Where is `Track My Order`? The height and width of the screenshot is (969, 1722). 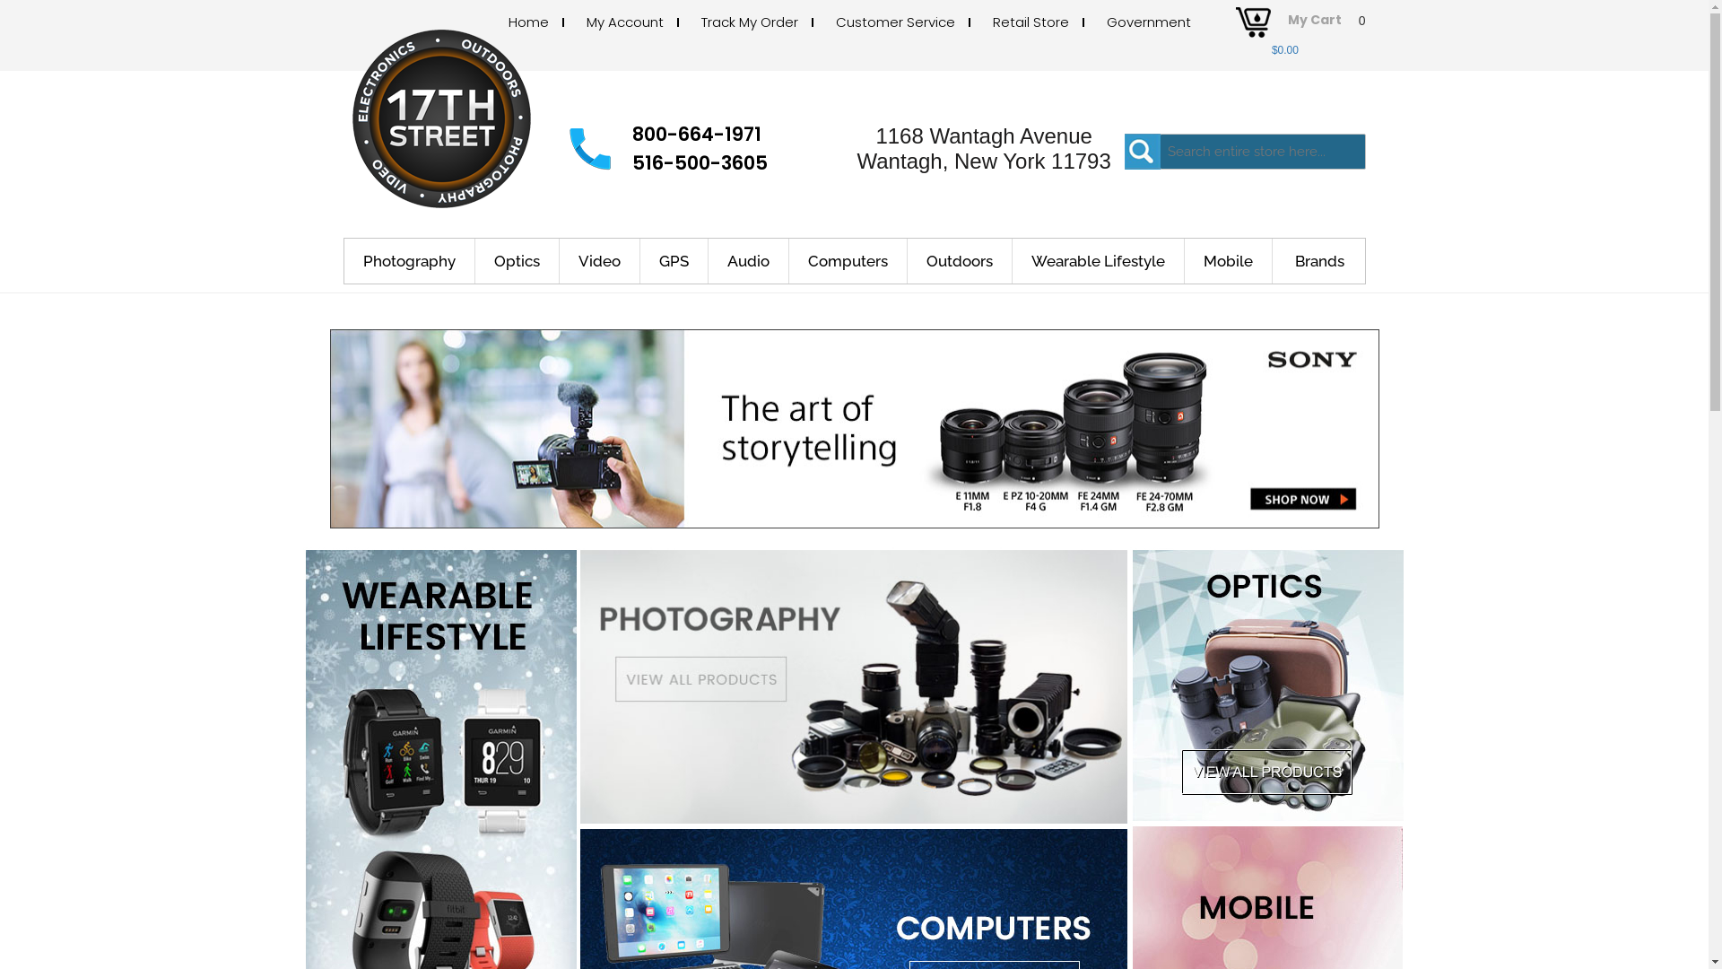
Track My Order is located at coordinates (750, 22).